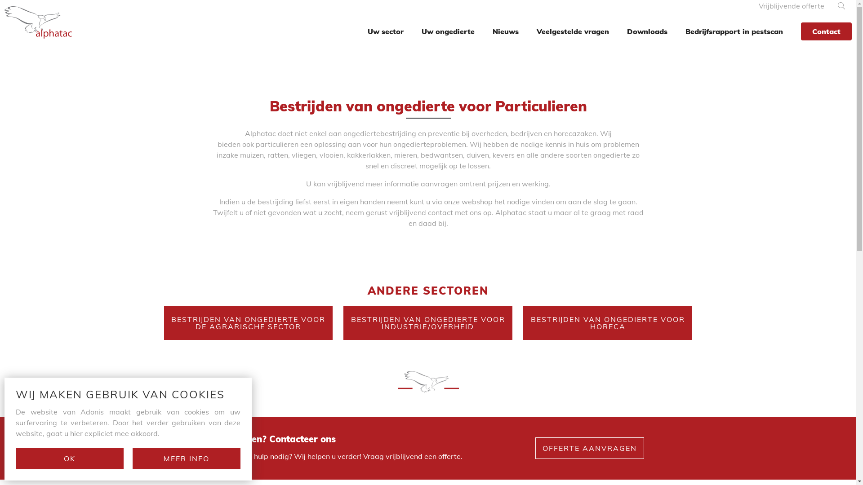  Describe the element at coordinates (826, 31) in the screenshot. I see `Contact` at that location.